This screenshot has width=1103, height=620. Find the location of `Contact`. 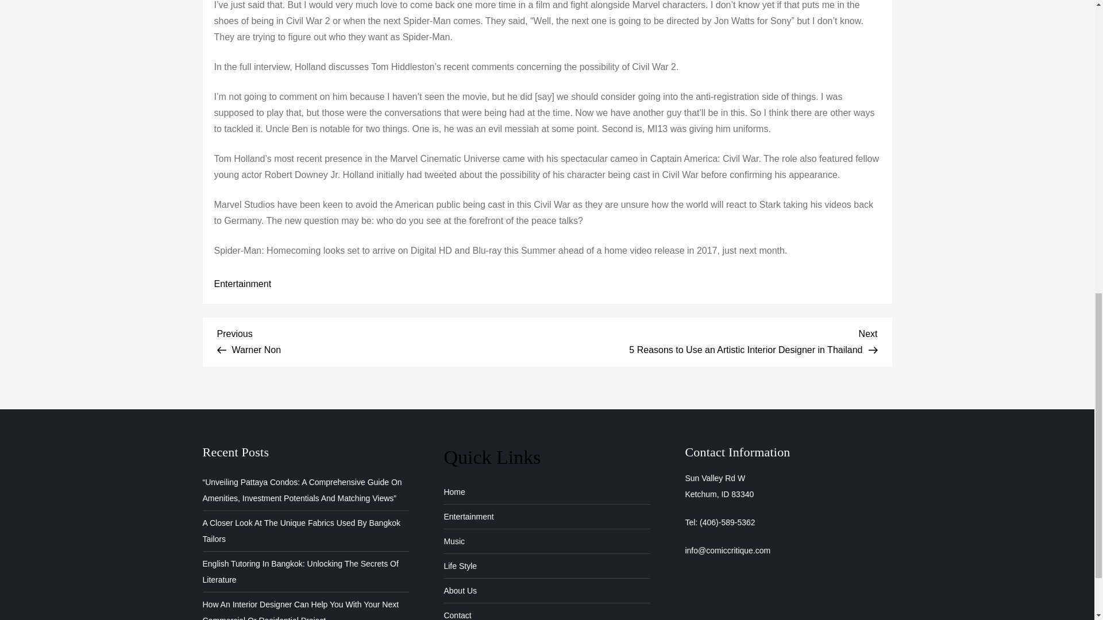

Contact is located at coordinates (460, 566).